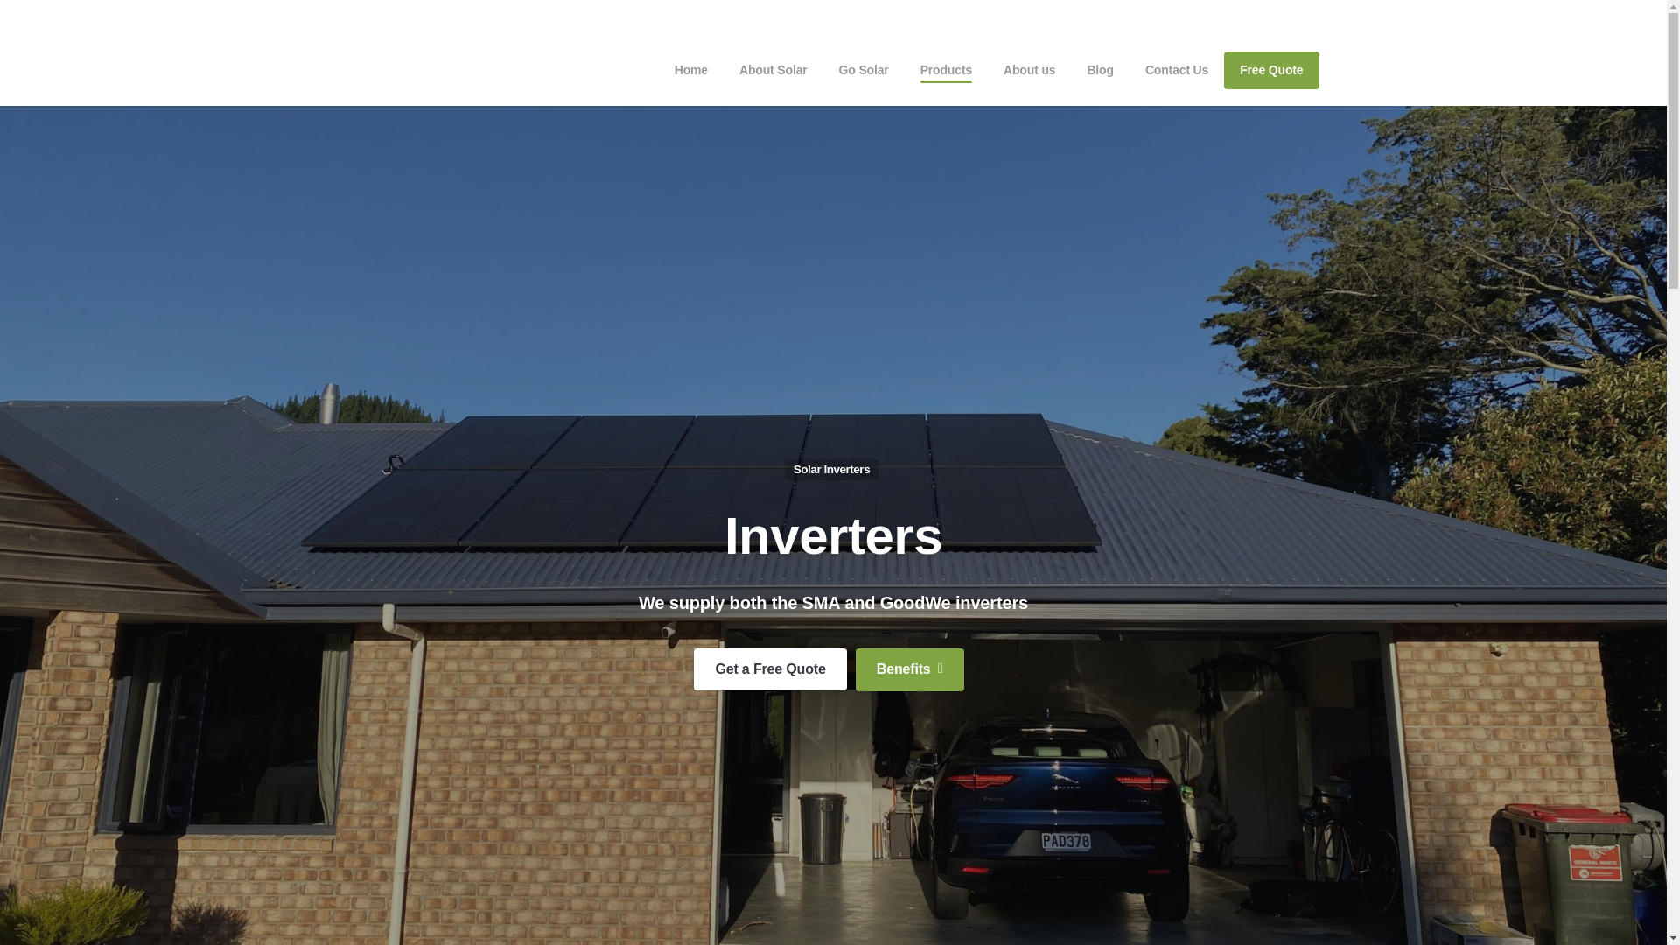  What do you see at coordinates (1208, 17) in the screenshot?
I see `Instagram` at bounding box center [1208, 17].